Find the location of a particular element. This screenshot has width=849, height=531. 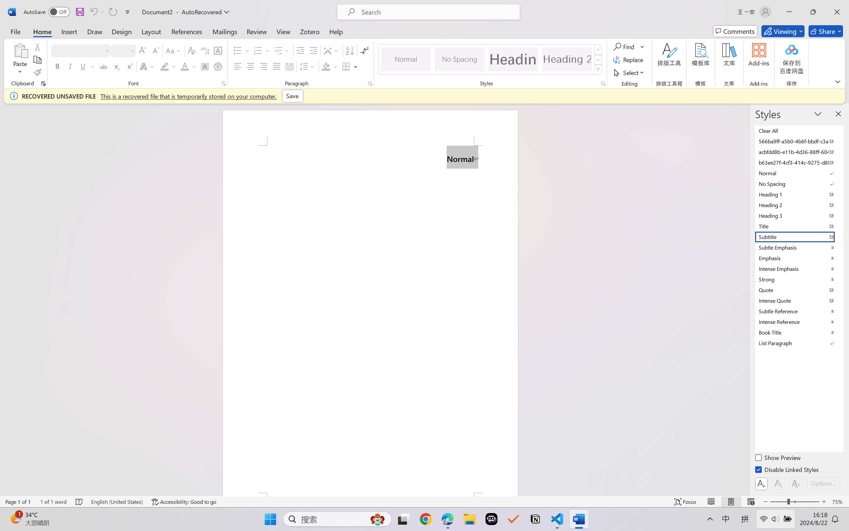

Show Preview is located at coordinates (778, 459).